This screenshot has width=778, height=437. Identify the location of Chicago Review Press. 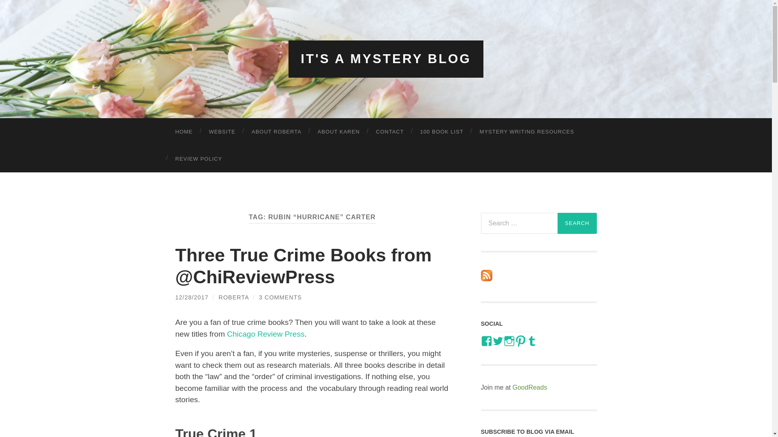
(265, 334).